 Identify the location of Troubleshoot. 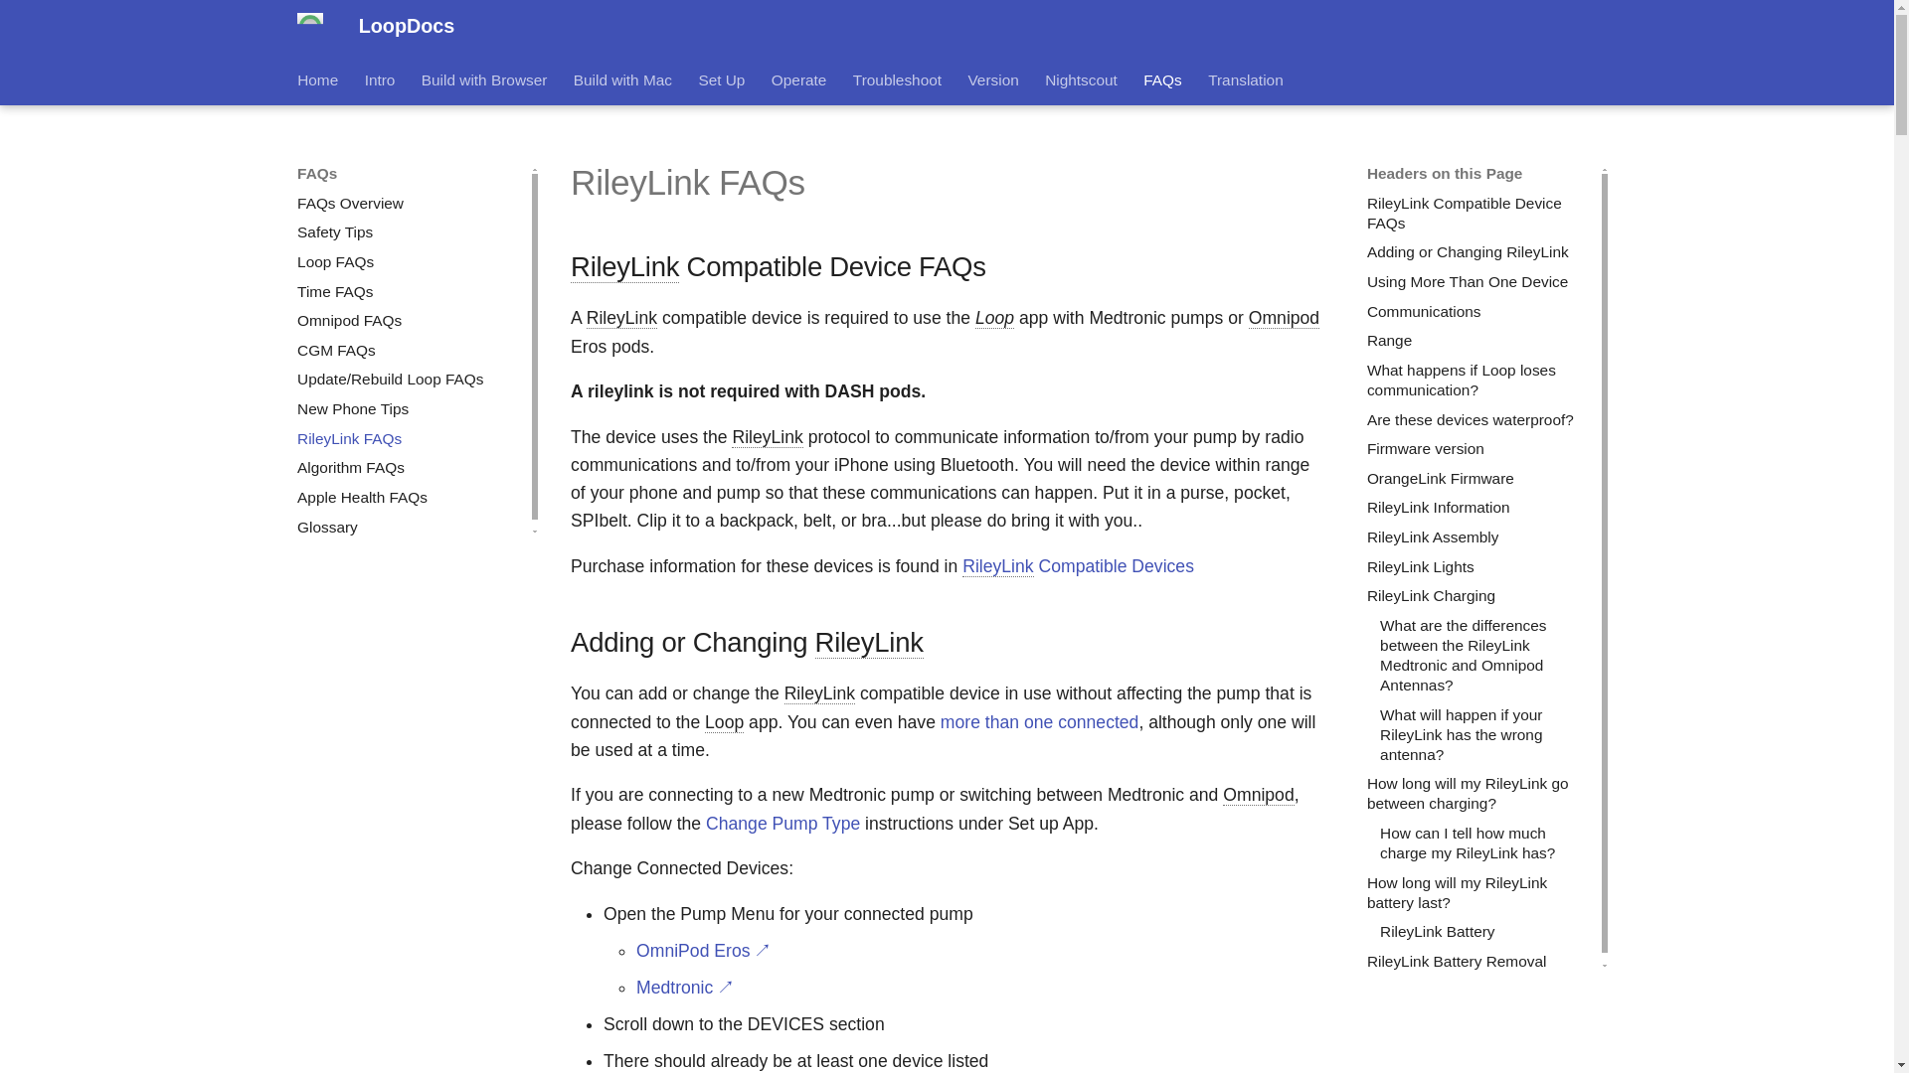
(897, 79).